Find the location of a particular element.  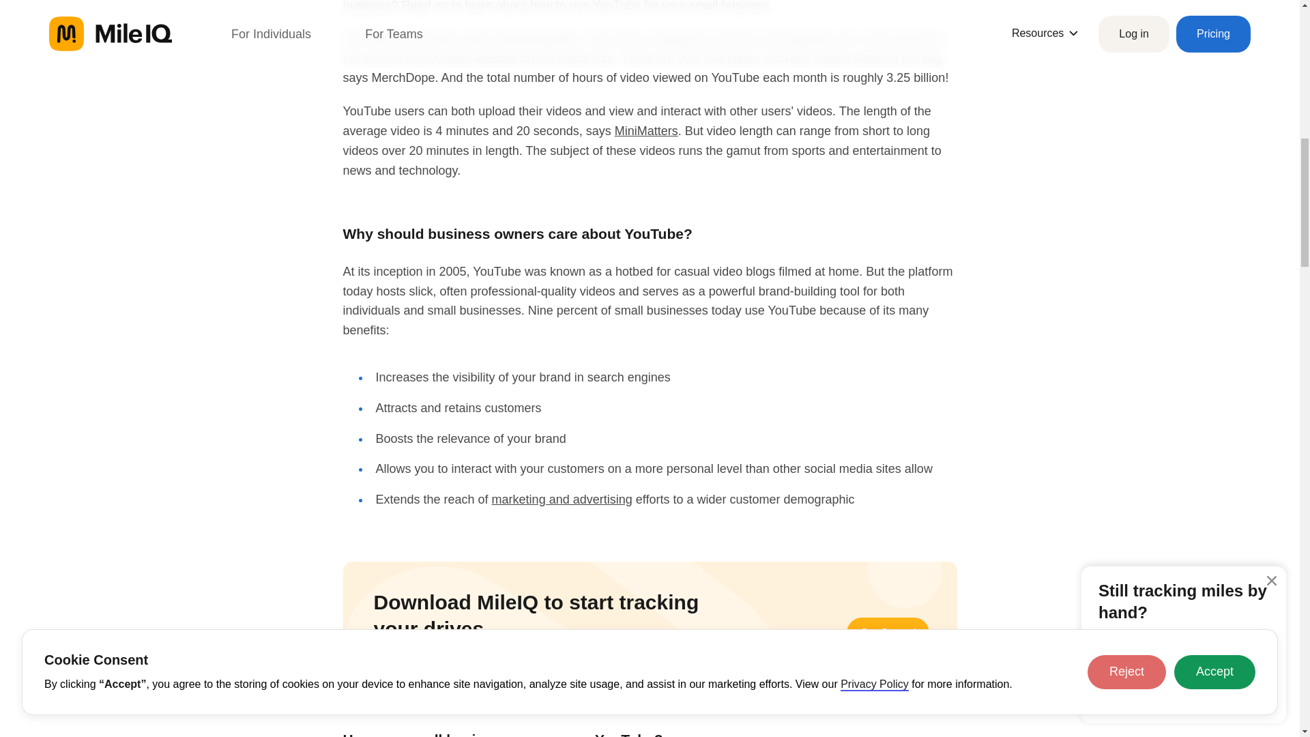

MiniMatters is located at coordinates (646, 131).